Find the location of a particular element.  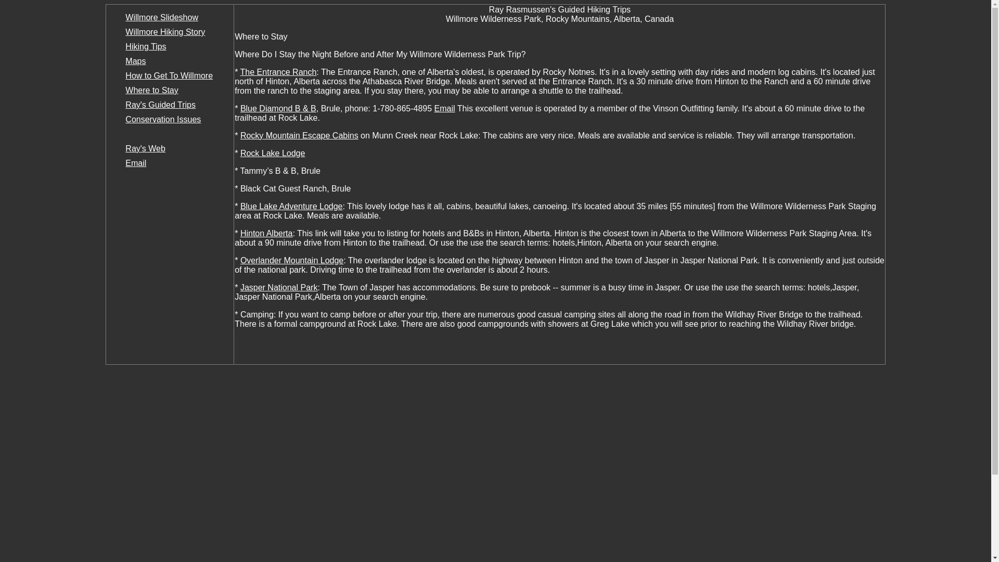

How to Get To Willmore is located at coordinates (169, 76).